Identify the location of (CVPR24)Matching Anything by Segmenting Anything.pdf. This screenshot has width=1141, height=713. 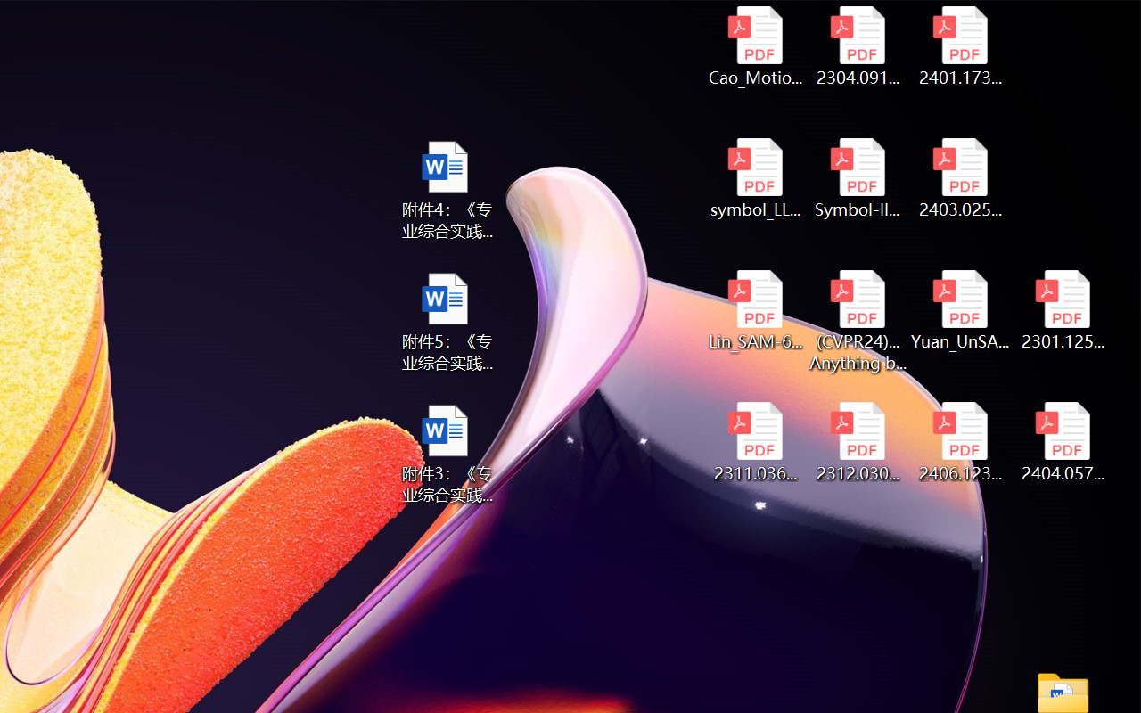
(858, 321).